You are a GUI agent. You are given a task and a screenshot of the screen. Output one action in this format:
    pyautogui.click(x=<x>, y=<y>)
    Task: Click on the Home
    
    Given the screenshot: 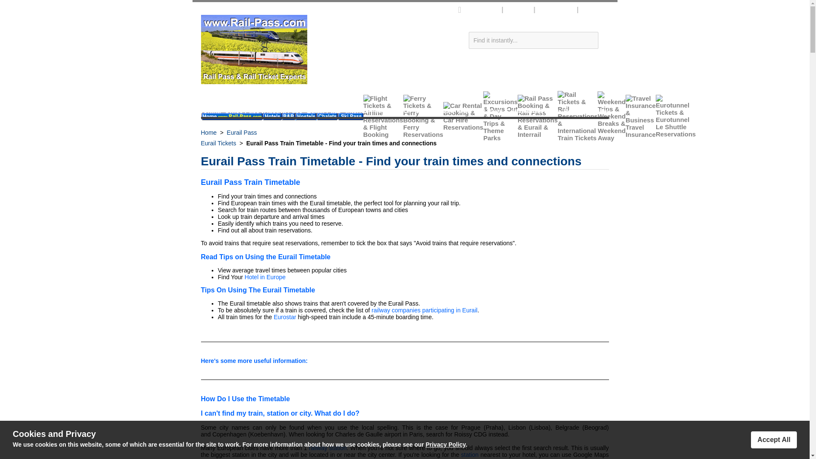 What is the action you would take?
    pyautogui.click(x=208, y=132)
    